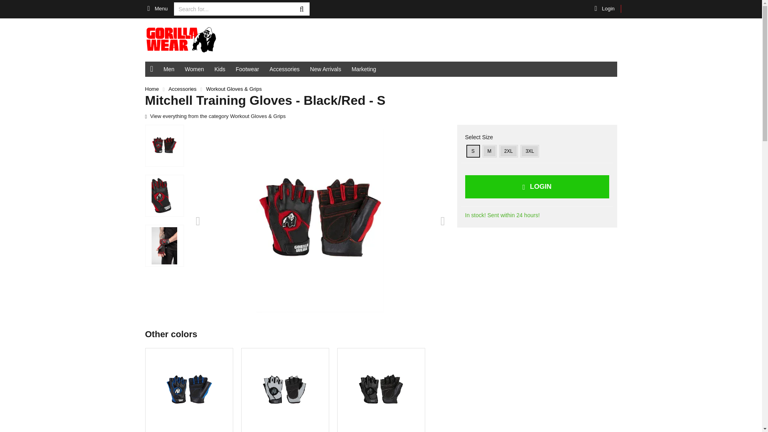  Describe the element at coordinates (247, 69) in the screenshot. I see `Footwear` at that location.